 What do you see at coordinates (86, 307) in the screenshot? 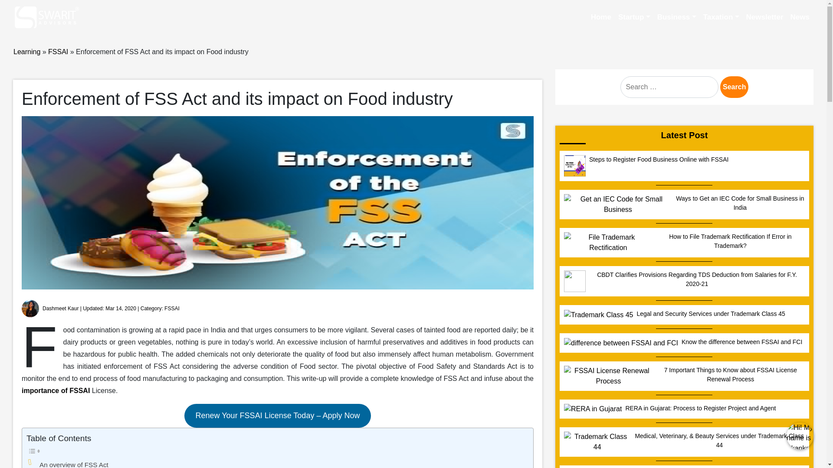
I see `What is the need for the enforcement of FSS Act?` at bounding box center [86, 307].